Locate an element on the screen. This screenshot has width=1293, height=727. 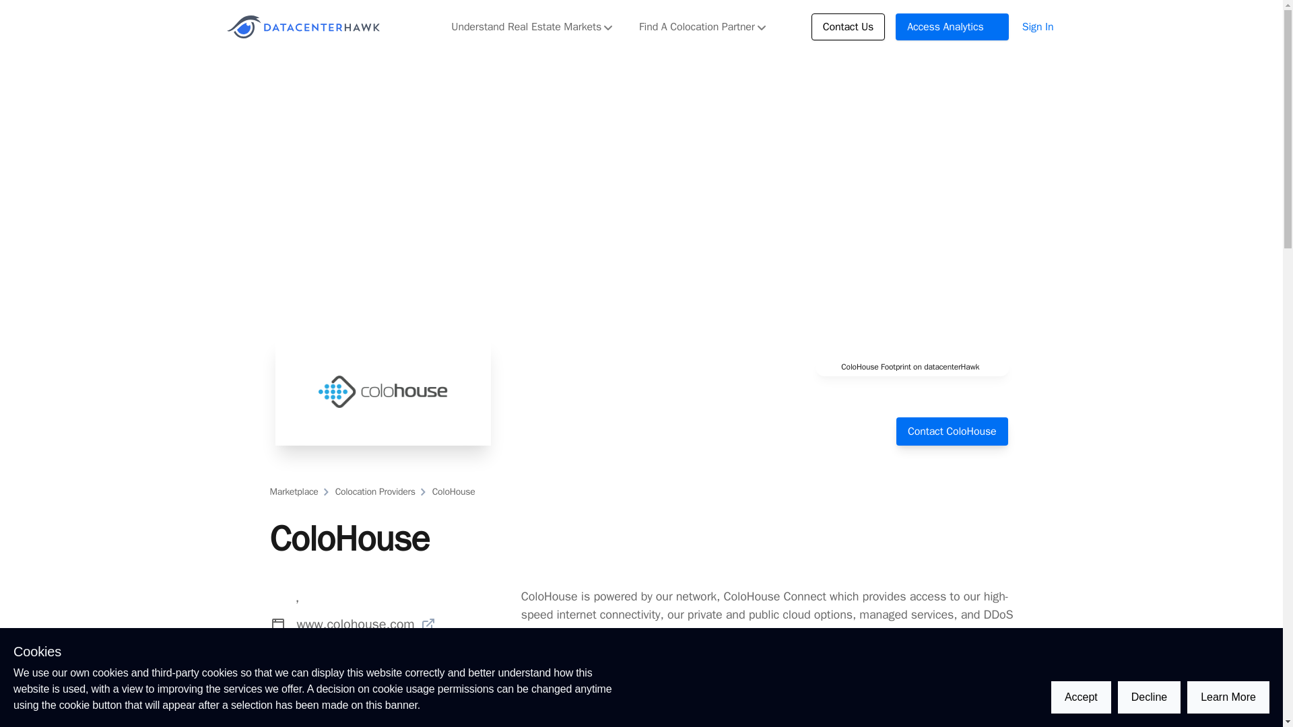
Sign In is located at coordinates (1038, 27).